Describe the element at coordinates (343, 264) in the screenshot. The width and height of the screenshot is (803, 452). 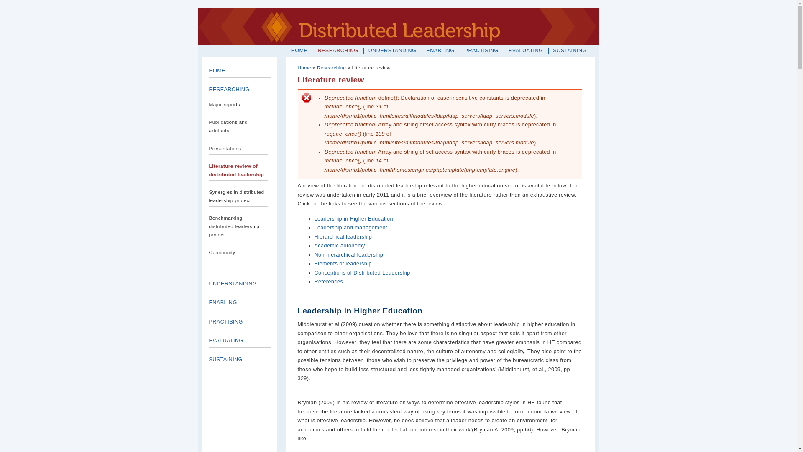
I see `Elements of leadership` at that location.